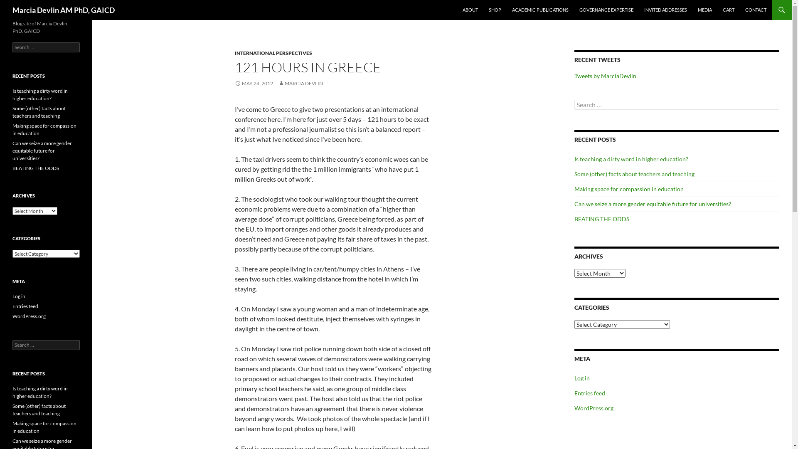 The width and height of the screenshot is (798, 449). I want to click on WordPress.org, so click(29, 316).